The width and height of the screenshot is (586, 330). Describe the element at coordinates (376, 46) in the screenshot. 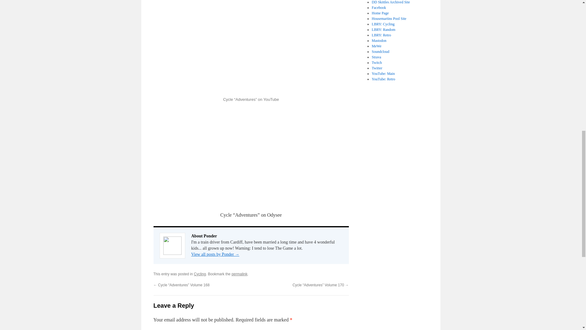

I see `MeWe` at that location.